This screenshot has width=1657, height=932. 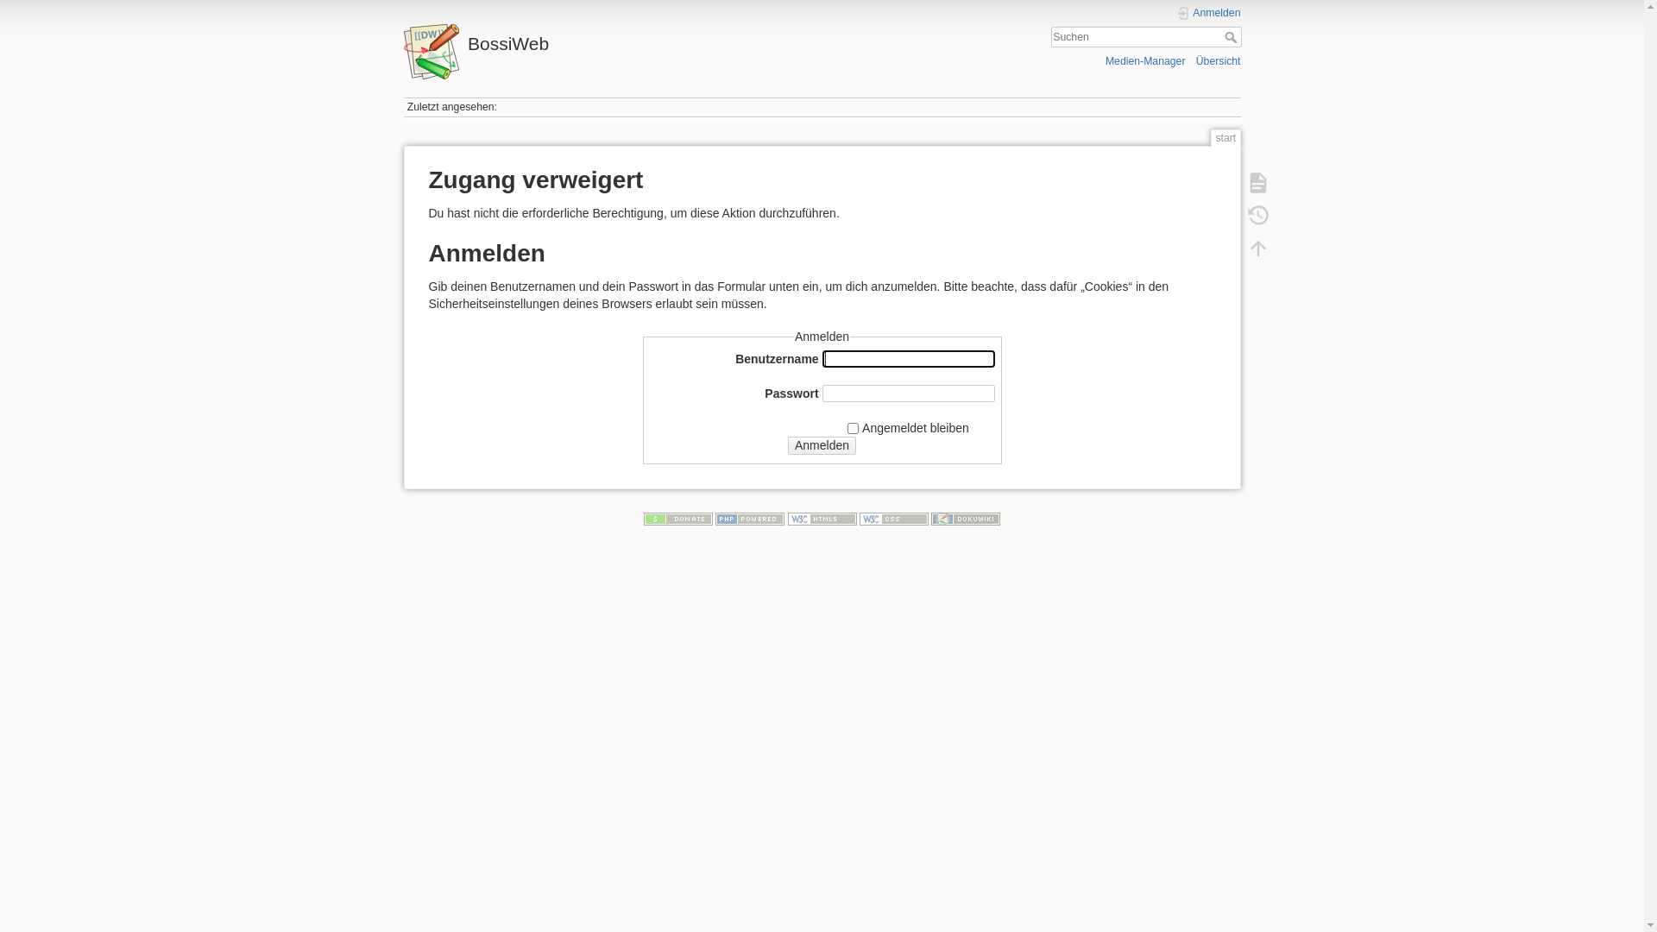 What do you see at coordinates (894, 519) in the screenshot?
I see `Valid CSS` at bounding box center [894, 519].